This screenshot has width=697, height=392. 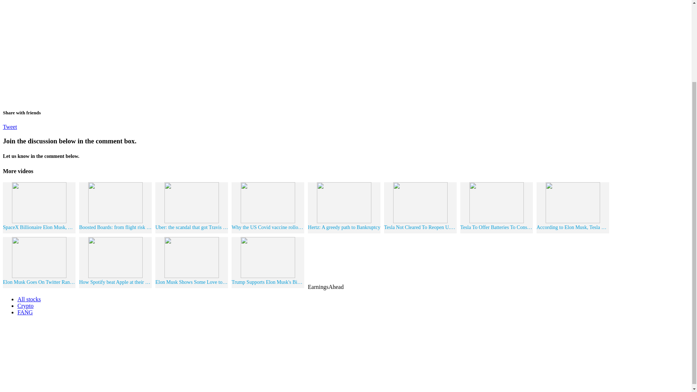 I want to click on Elon Musk Shows Some Love to Rocket-building Game 'Kerbal', so click(x=192, y=283).